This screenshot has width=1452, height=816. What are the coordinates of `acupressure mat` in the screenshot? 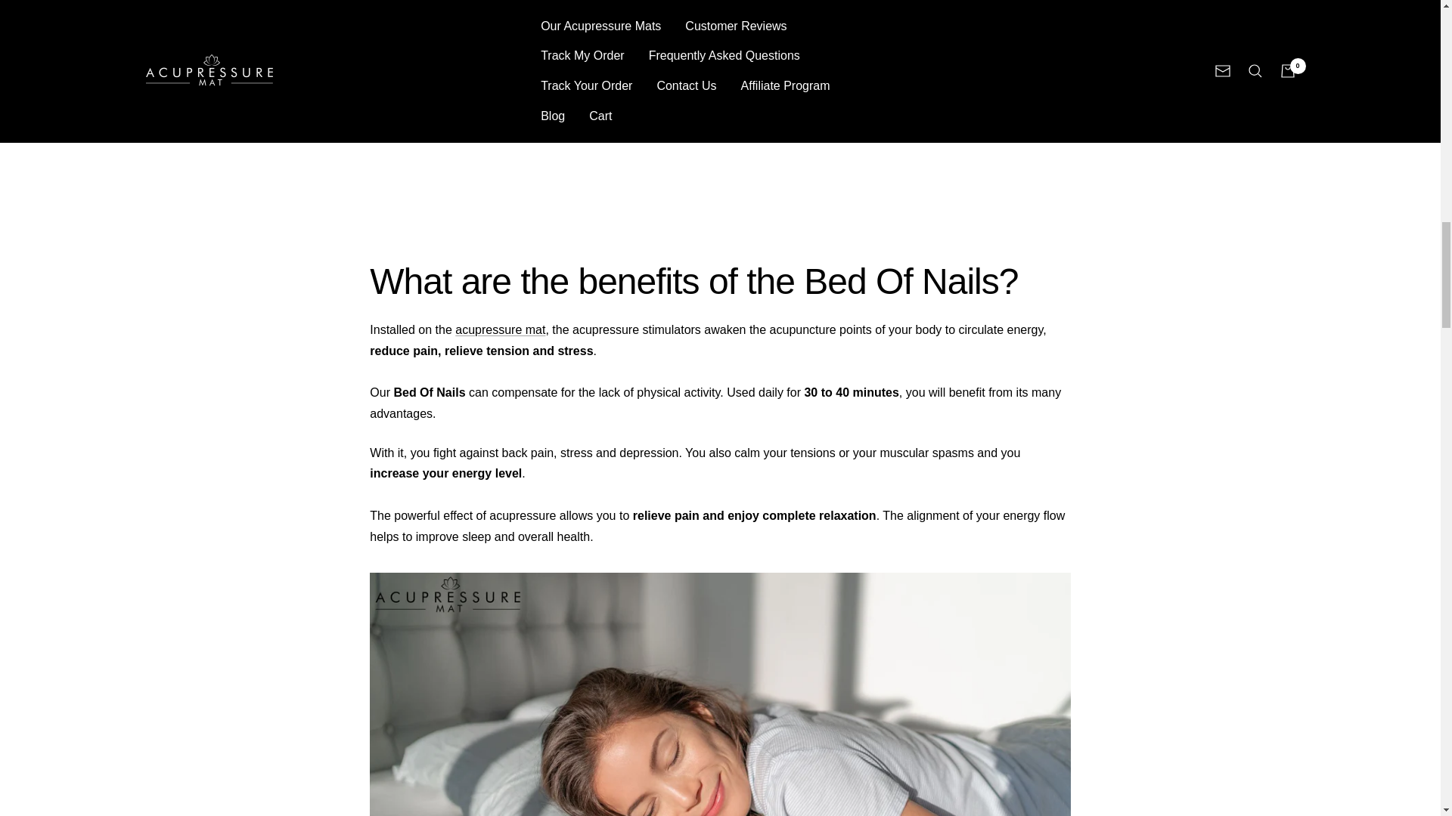 It's located at (501, 329).